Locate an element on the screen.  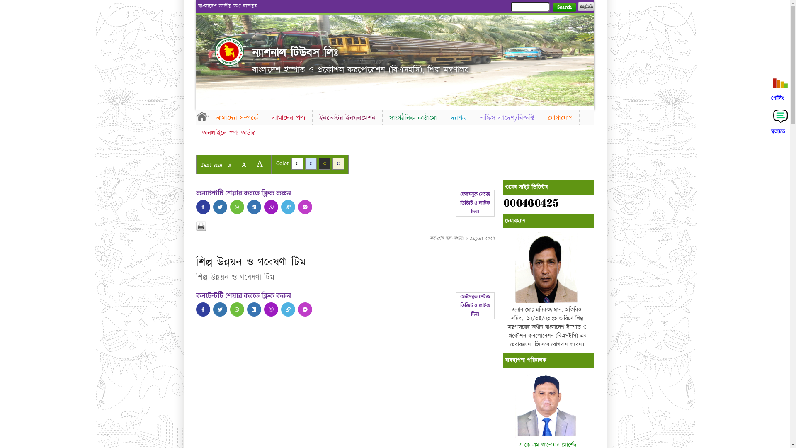
A is located at coordinates (230, 165).